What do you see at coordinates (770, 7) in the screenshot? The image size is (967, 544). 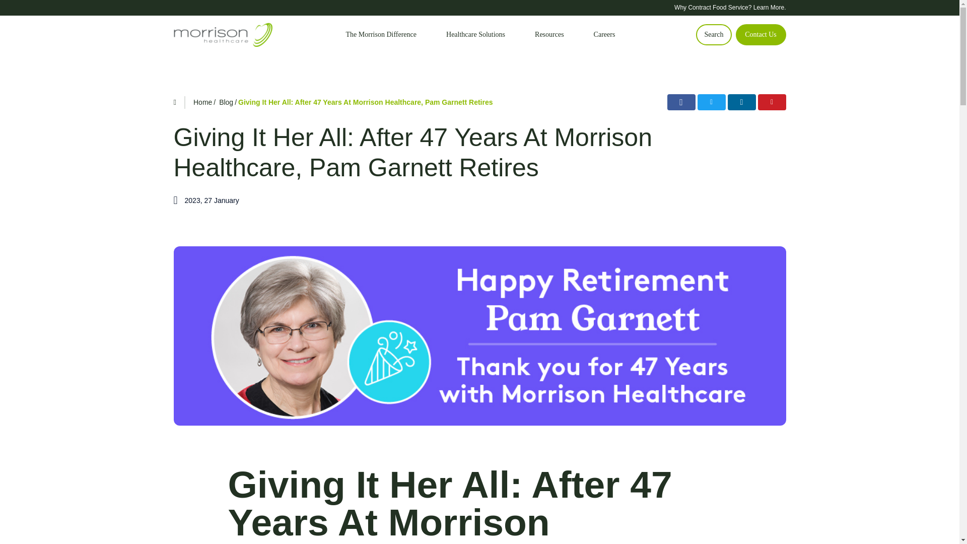 I see `Learn More.` at bounding box center [770, 7].